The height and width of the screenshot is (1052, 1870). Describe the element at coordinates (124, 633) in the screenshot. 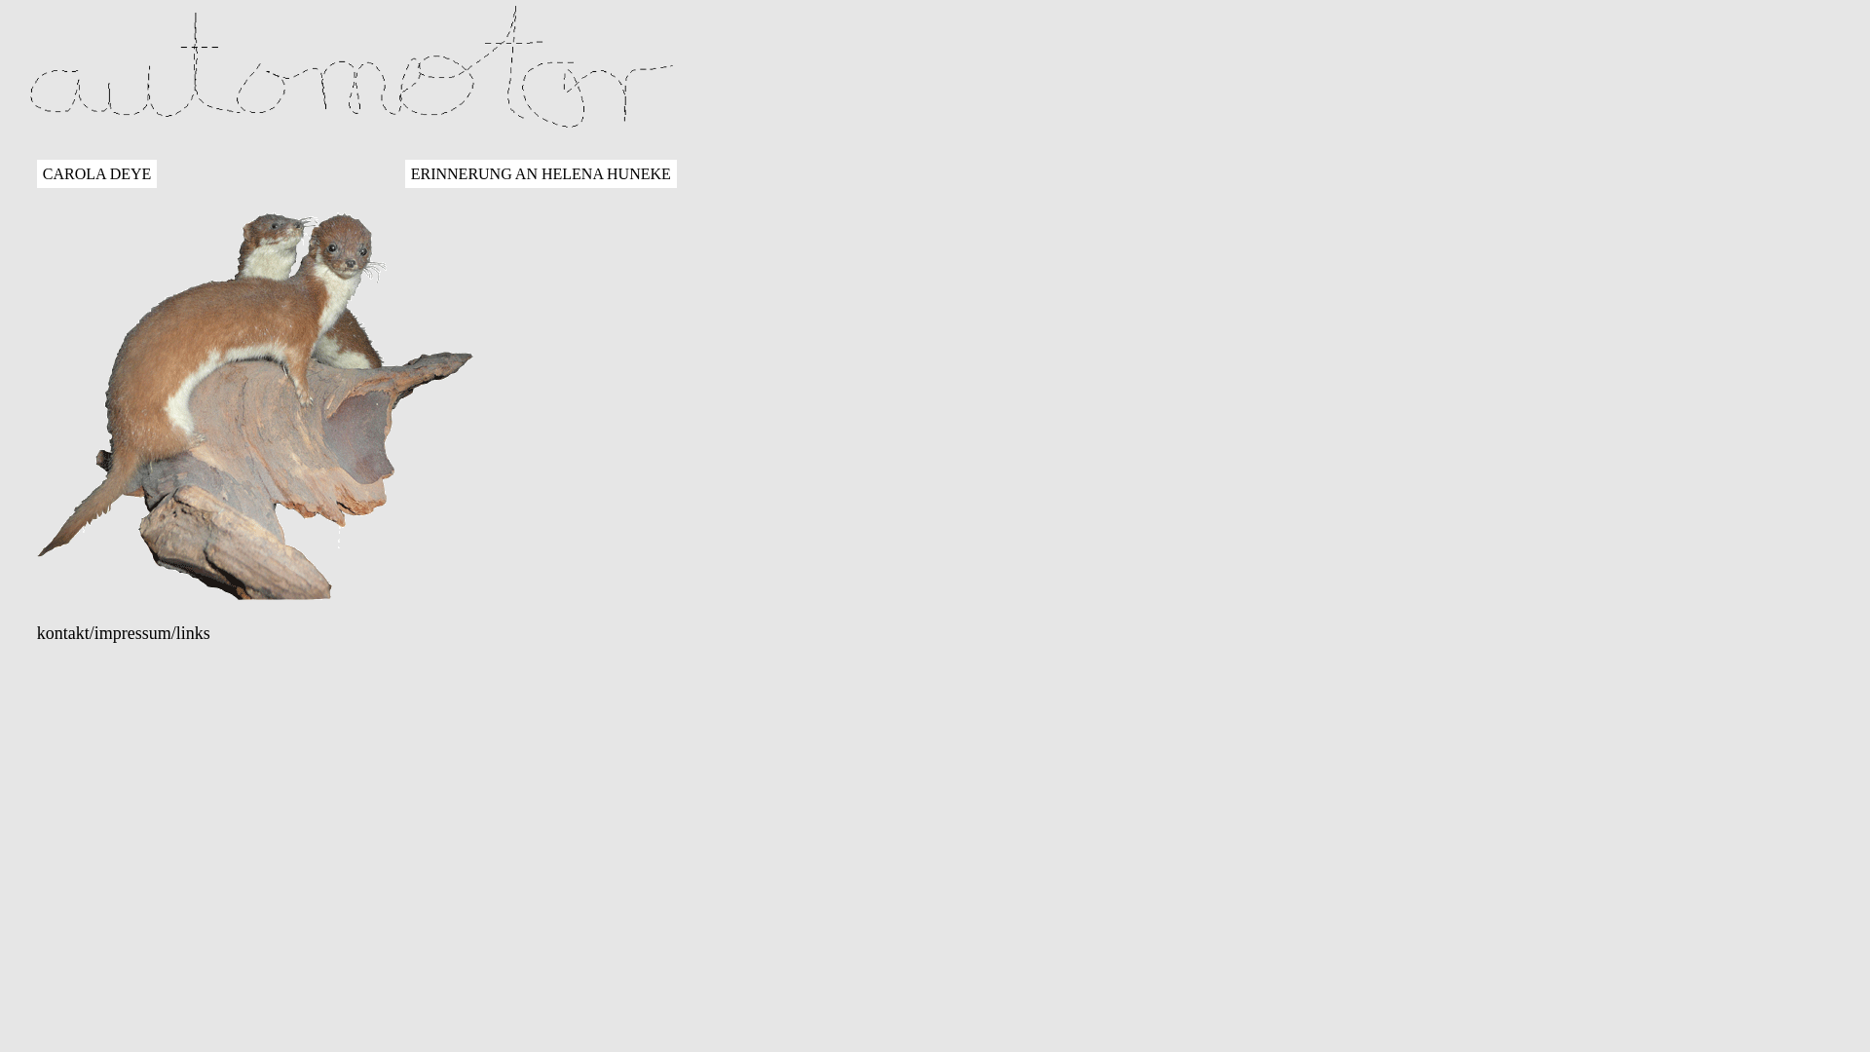

I see `kontakt/impressum/links` at that location.